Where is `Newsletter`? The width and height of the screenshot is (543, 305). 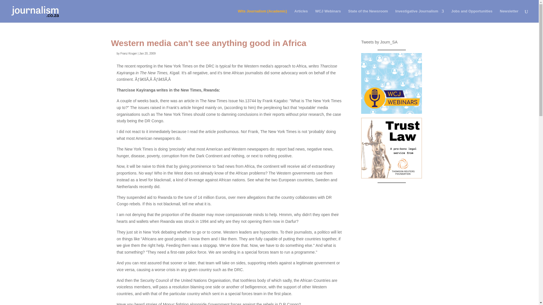
Newsletter is located at coordinates (509, 16).